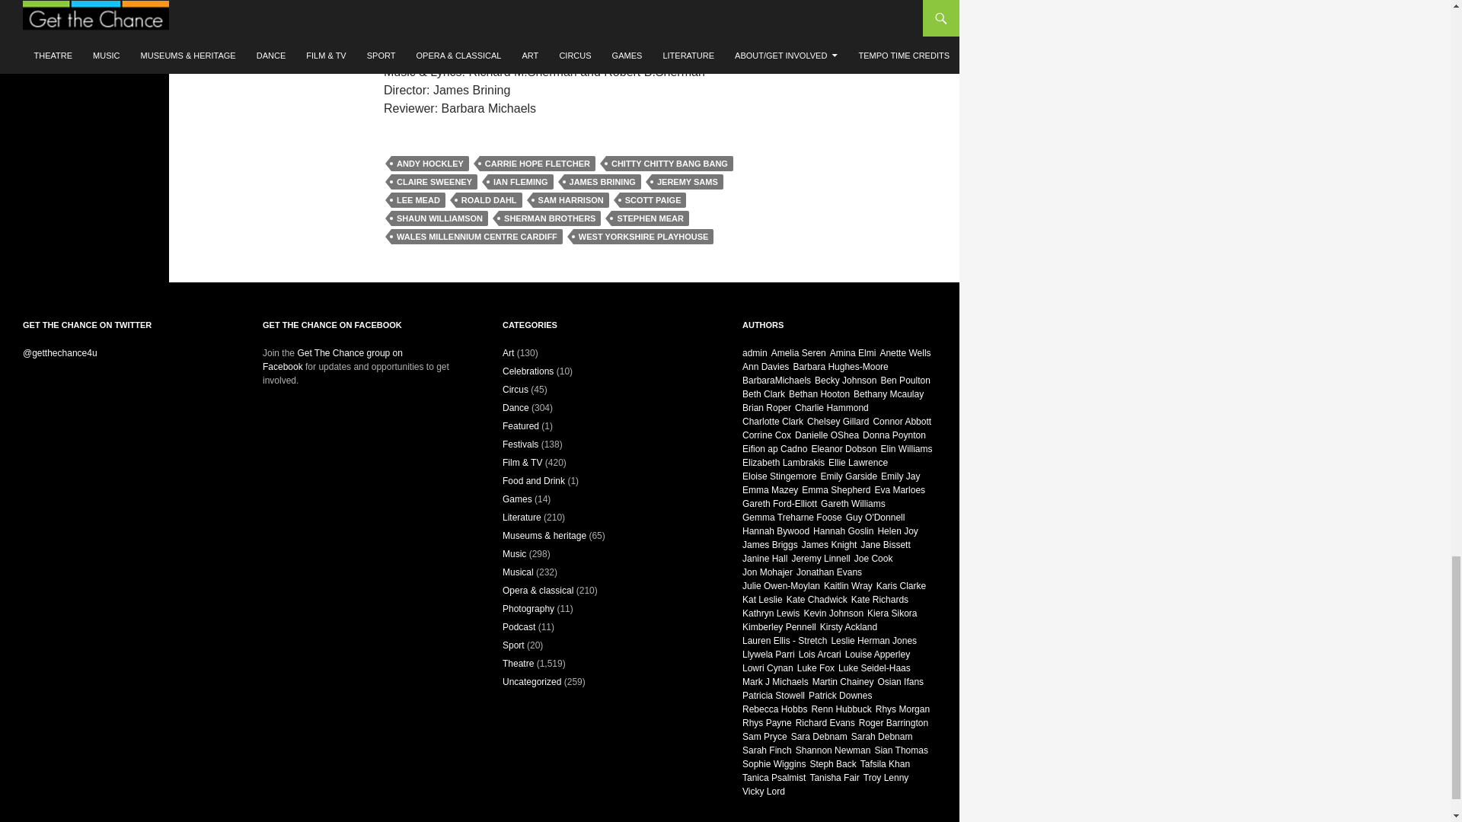 This screenshot has height=822, width=1462. I want to click on SAM HARRISON, so click(571, 199).